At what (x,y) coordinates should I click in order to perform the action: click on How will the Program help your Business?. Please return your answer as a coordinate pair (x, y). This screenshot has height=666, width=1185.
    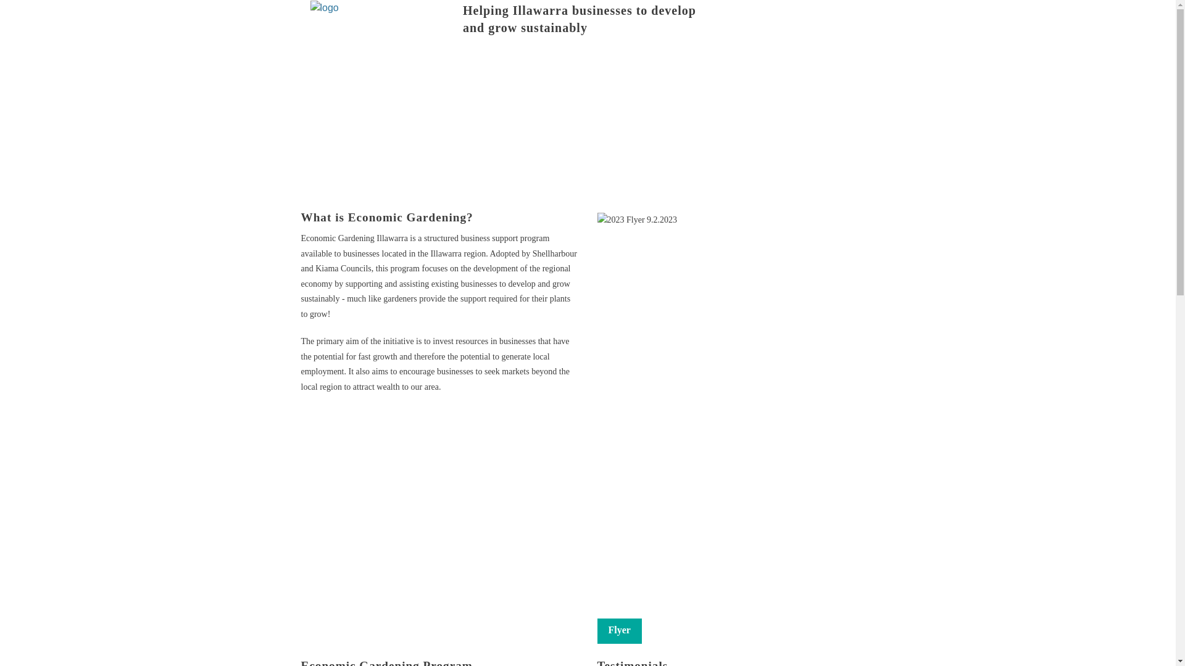
    Looking at the image, I should click on (543, 138).